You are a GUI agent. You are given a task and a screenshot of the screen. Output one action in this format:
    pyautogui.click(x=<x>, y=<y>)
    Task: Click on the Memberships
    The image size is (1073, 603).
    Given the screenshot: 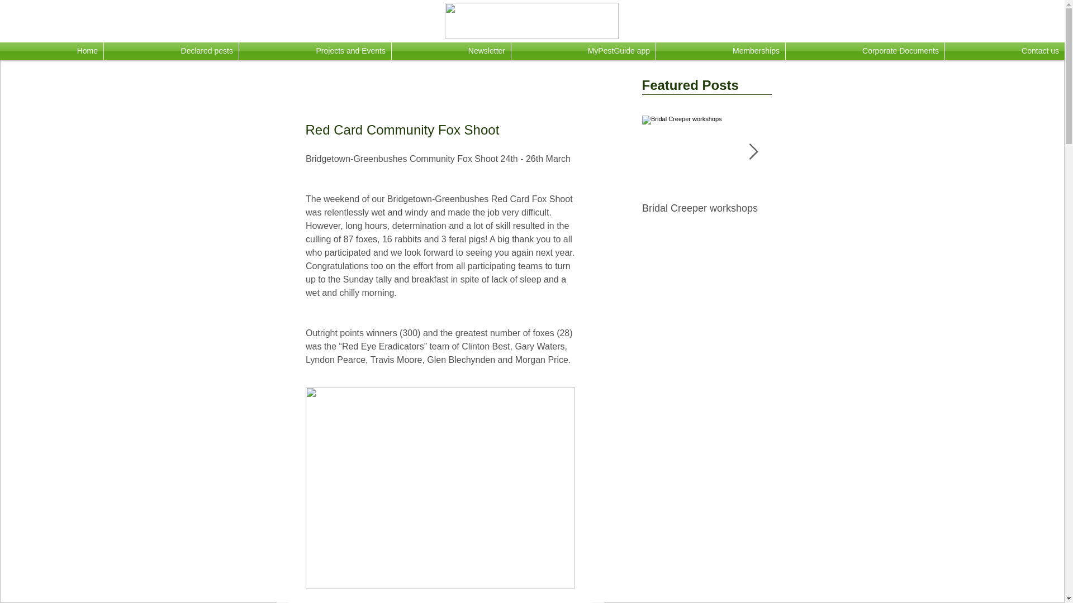 What is the action you would take?
    pyautogui.click(x=720, y=50)
    